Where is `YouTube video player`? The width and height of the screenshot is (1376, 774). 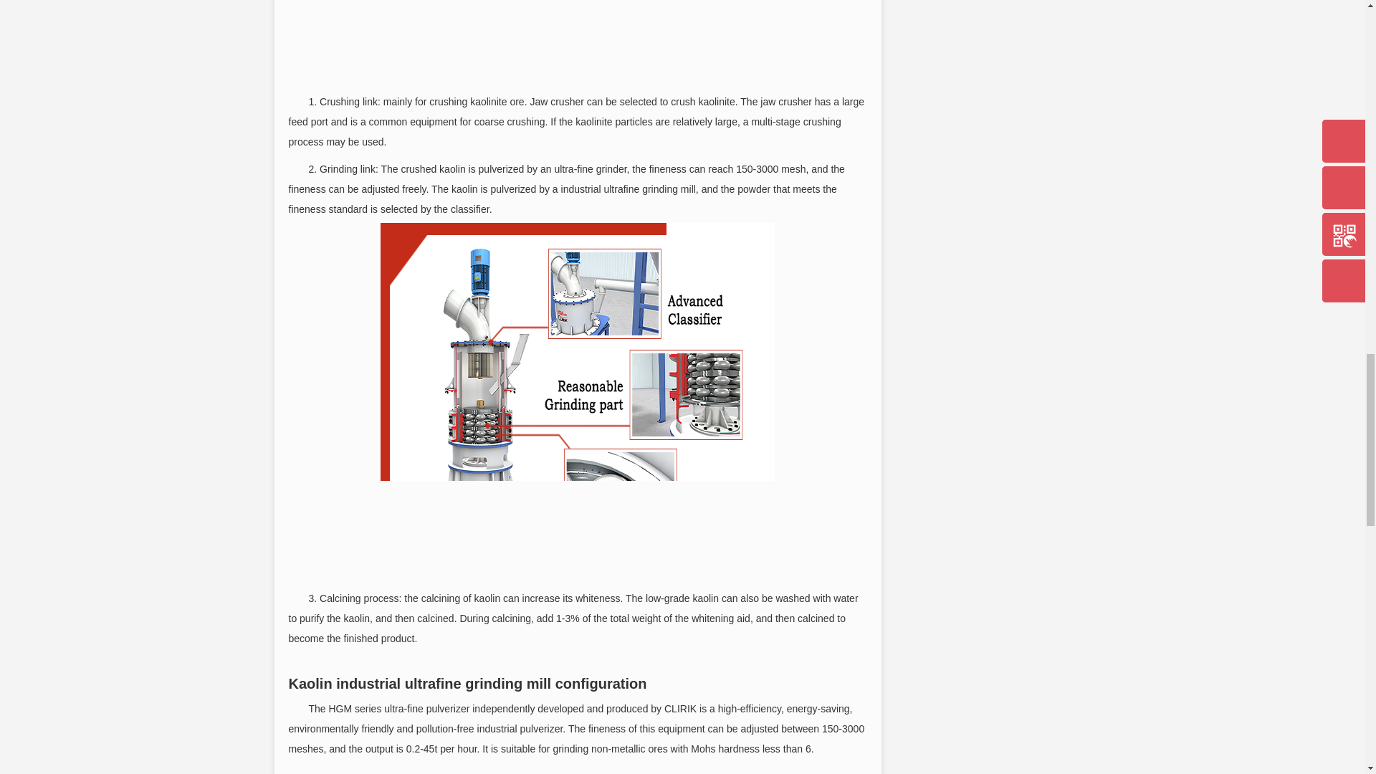 YouTube video player is located at coordinates (578, 44).